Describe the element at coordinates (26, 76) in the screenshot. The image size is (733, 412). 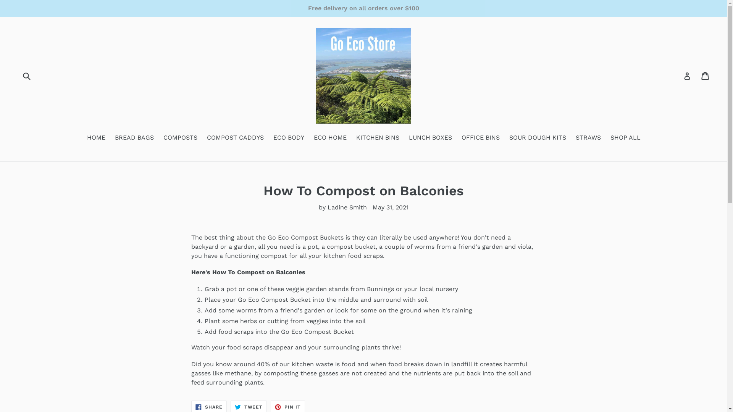
I see `Submit` at that location.